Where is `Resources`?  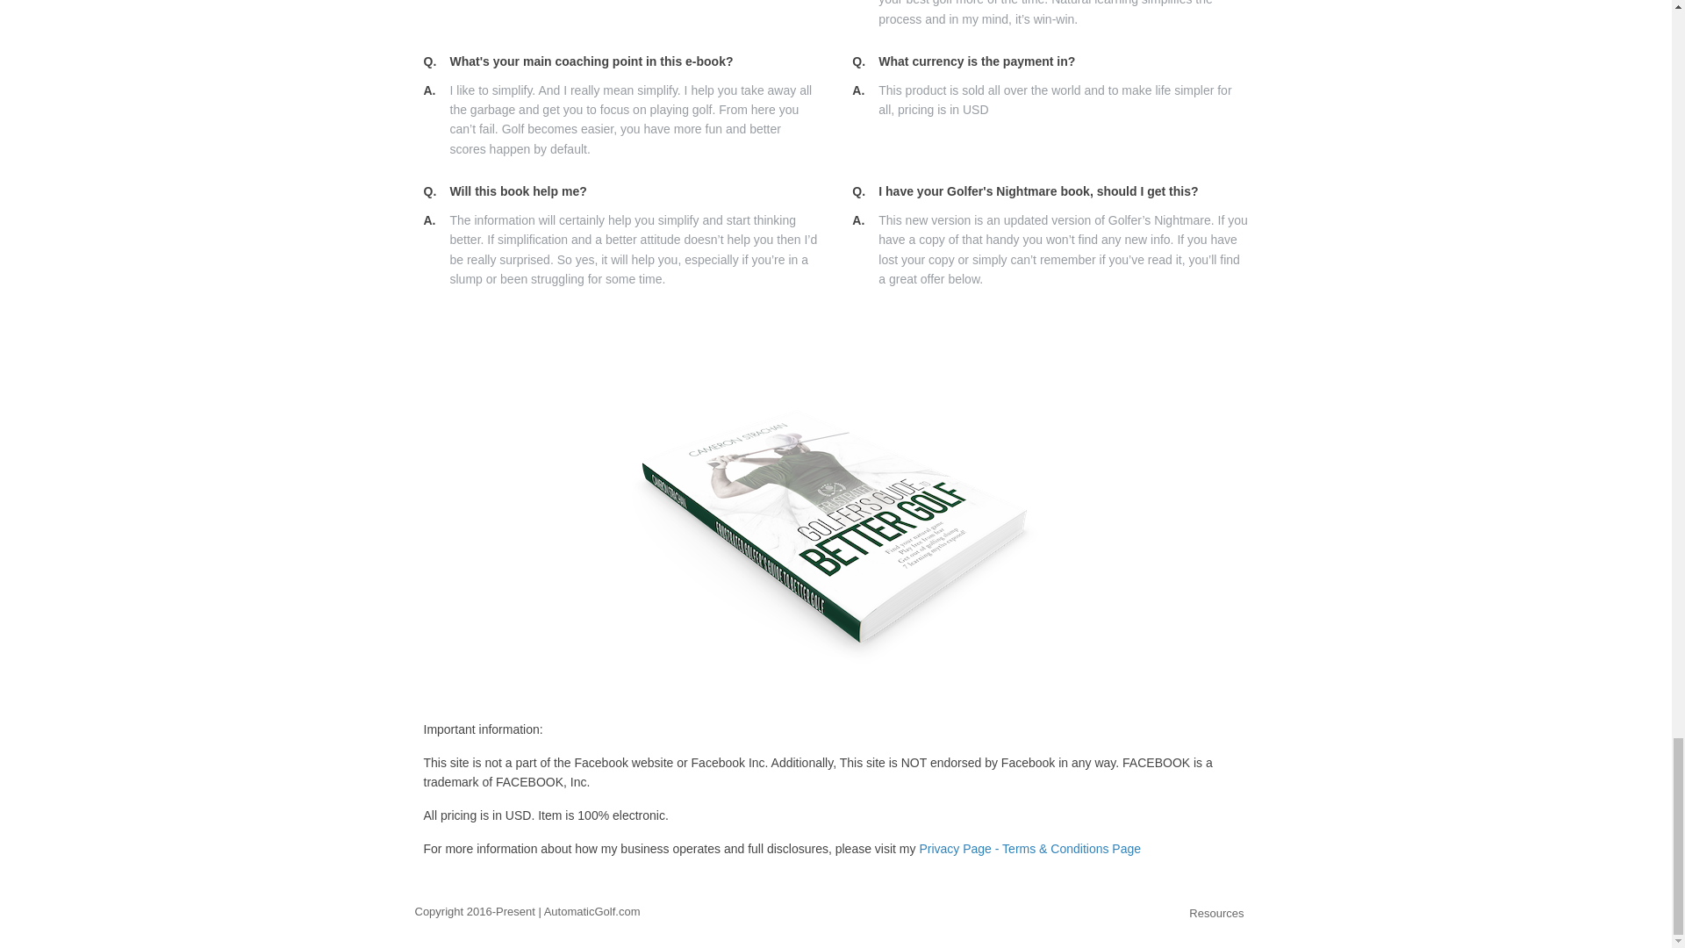 Resources is located at coordinates (1216, 913).